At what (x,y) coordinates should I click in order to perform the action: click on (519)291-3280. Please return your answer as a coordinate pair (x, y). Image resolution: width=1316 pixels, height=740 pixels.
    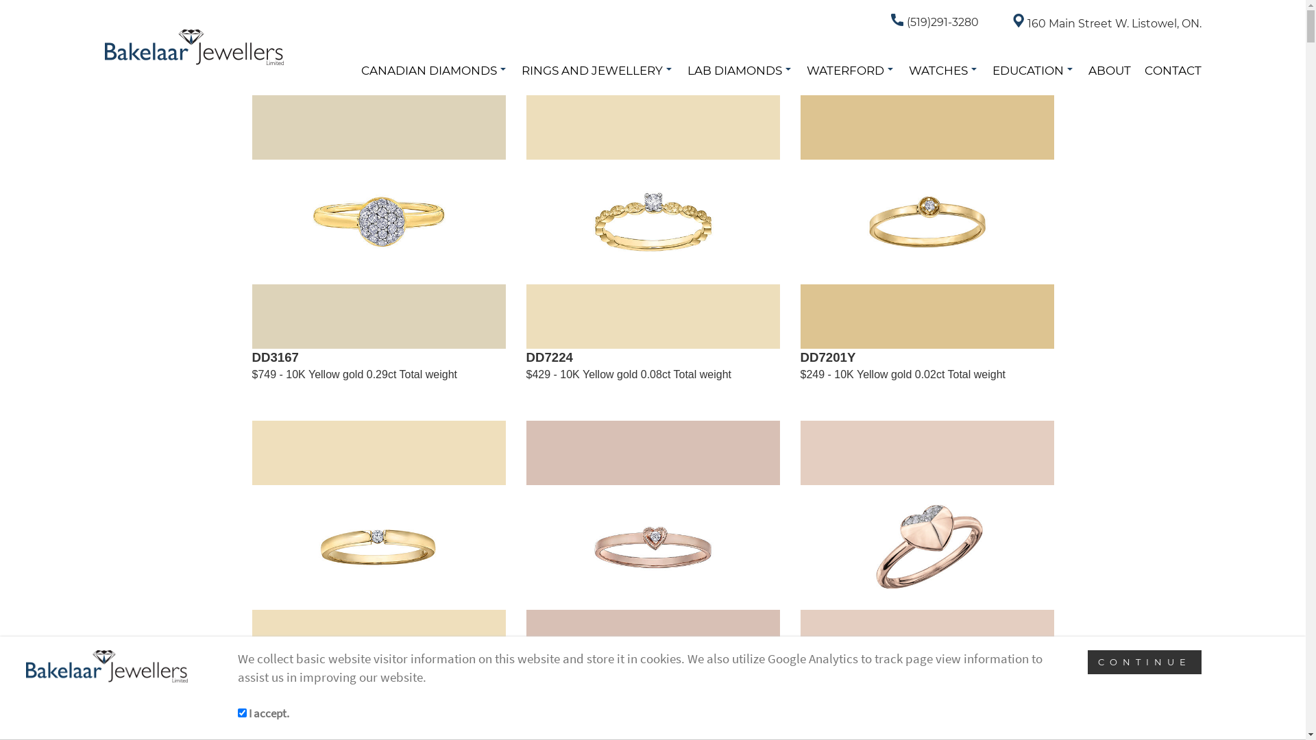
    Looking at the image, I should click on (935, 22).